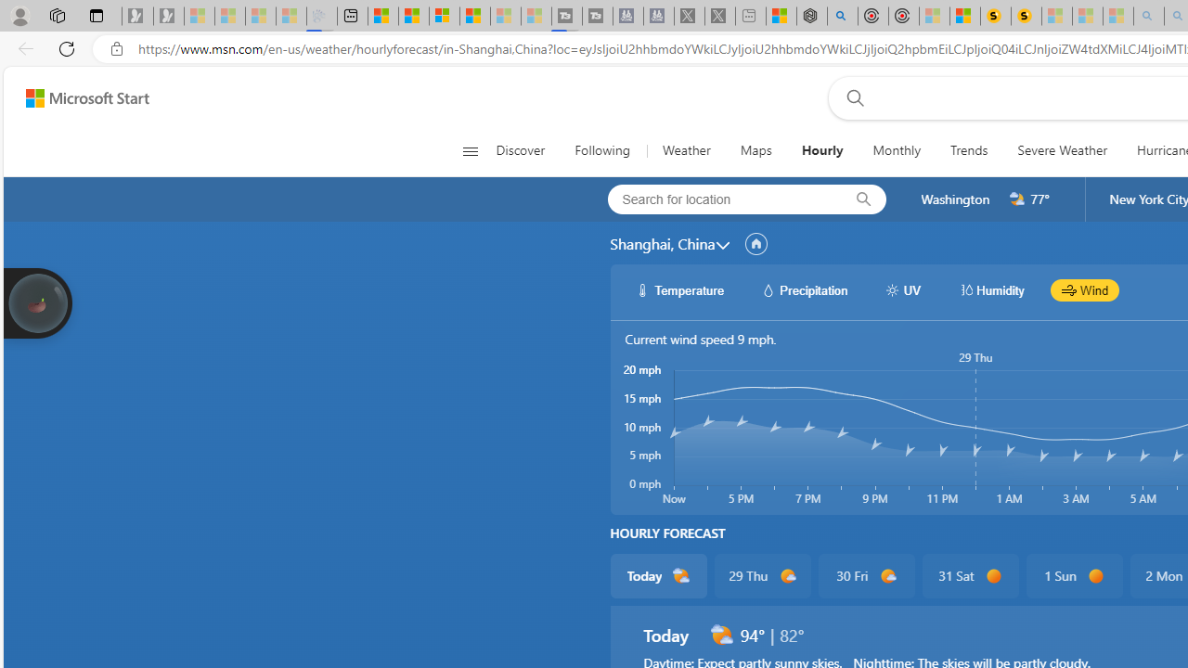  I want to click on Join us in planting real trees to help our planet!, so click(37, 303).